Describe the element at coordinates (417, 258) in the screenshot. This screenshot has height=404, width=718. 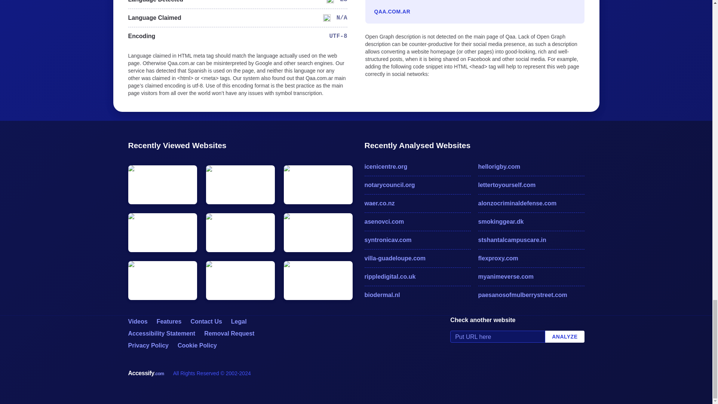
I see `villa-guadeloupe.com` at that location.